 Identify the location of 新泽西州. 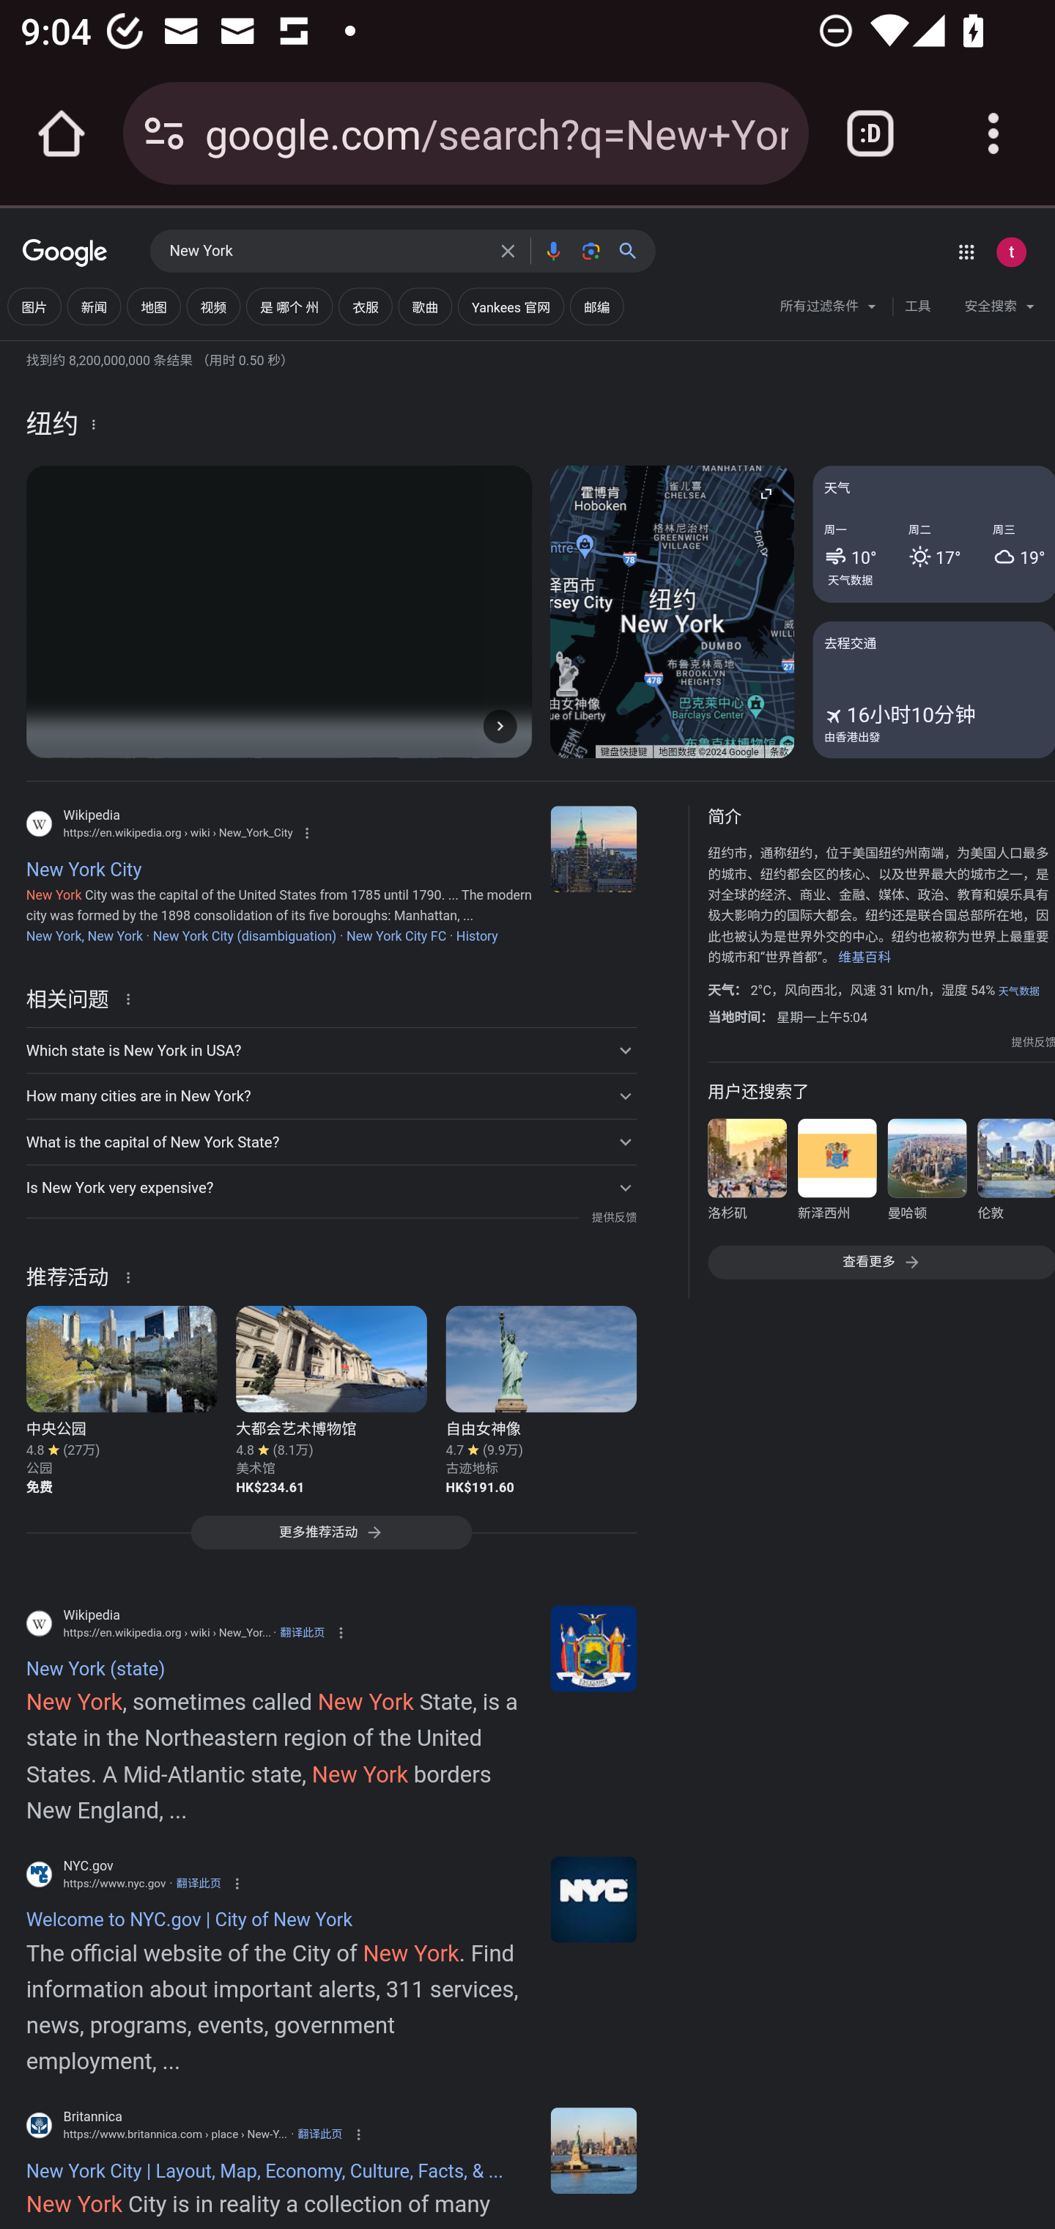
(837, 1175).